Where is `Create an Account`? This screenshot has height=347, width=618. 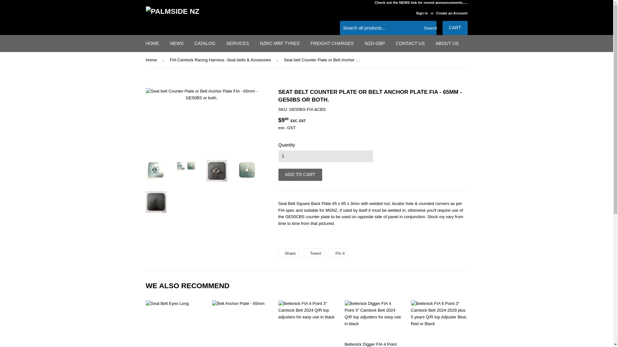
Create an Account is located at coordinates (452, 13).